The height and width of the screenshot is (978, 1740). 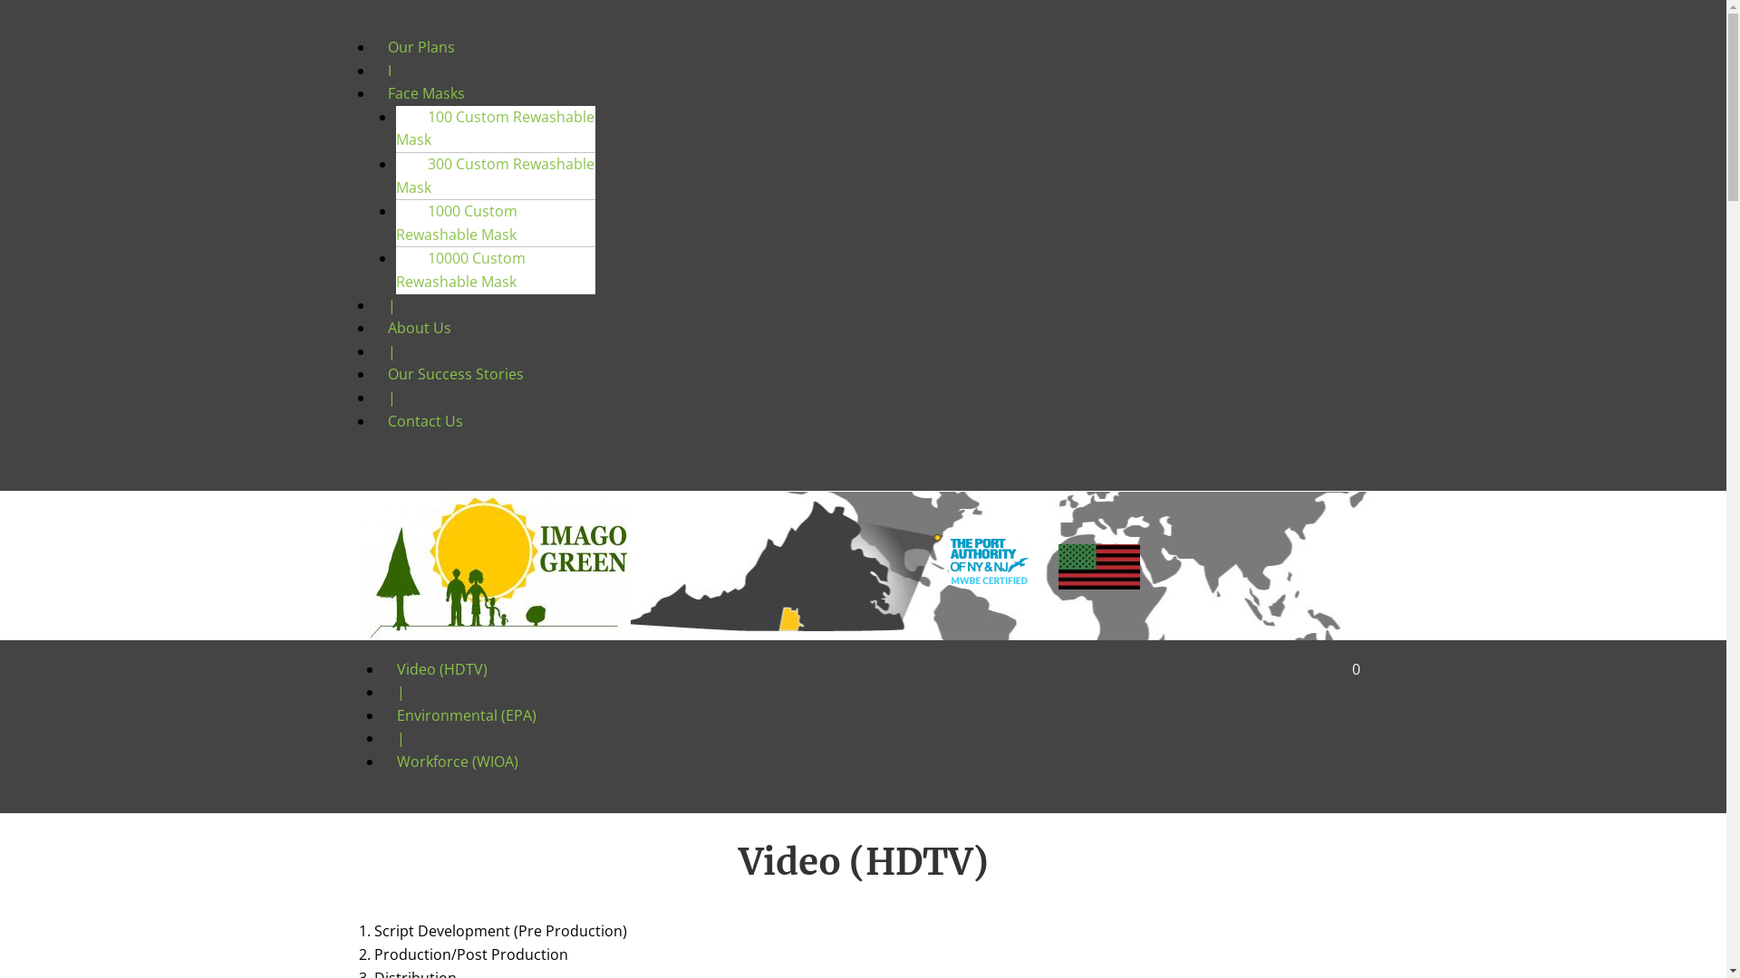 What do you see at coordinates (457, 762) in the screenshot?
I see `Workforce (WIOA)` at bounding box center [457, 762].